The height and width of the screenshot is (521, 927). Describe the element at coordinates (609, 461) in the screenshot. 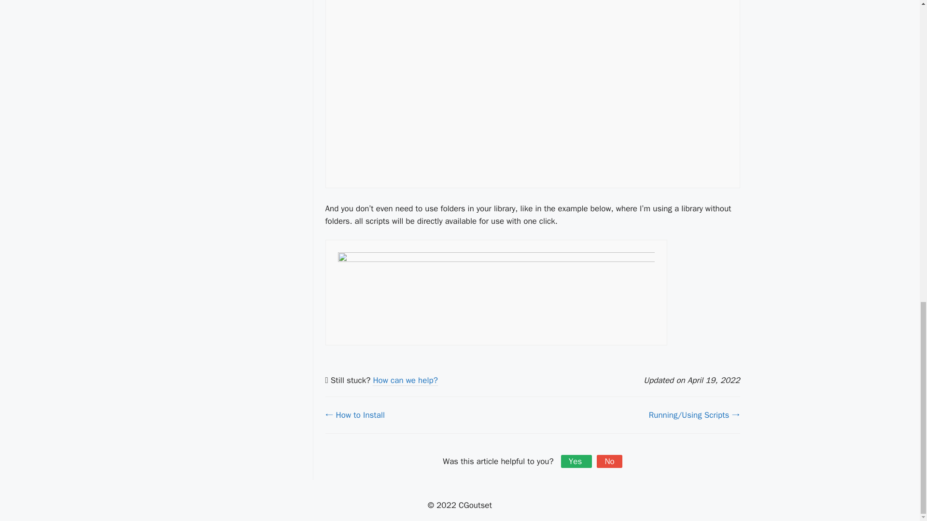

I see `No` at that location.